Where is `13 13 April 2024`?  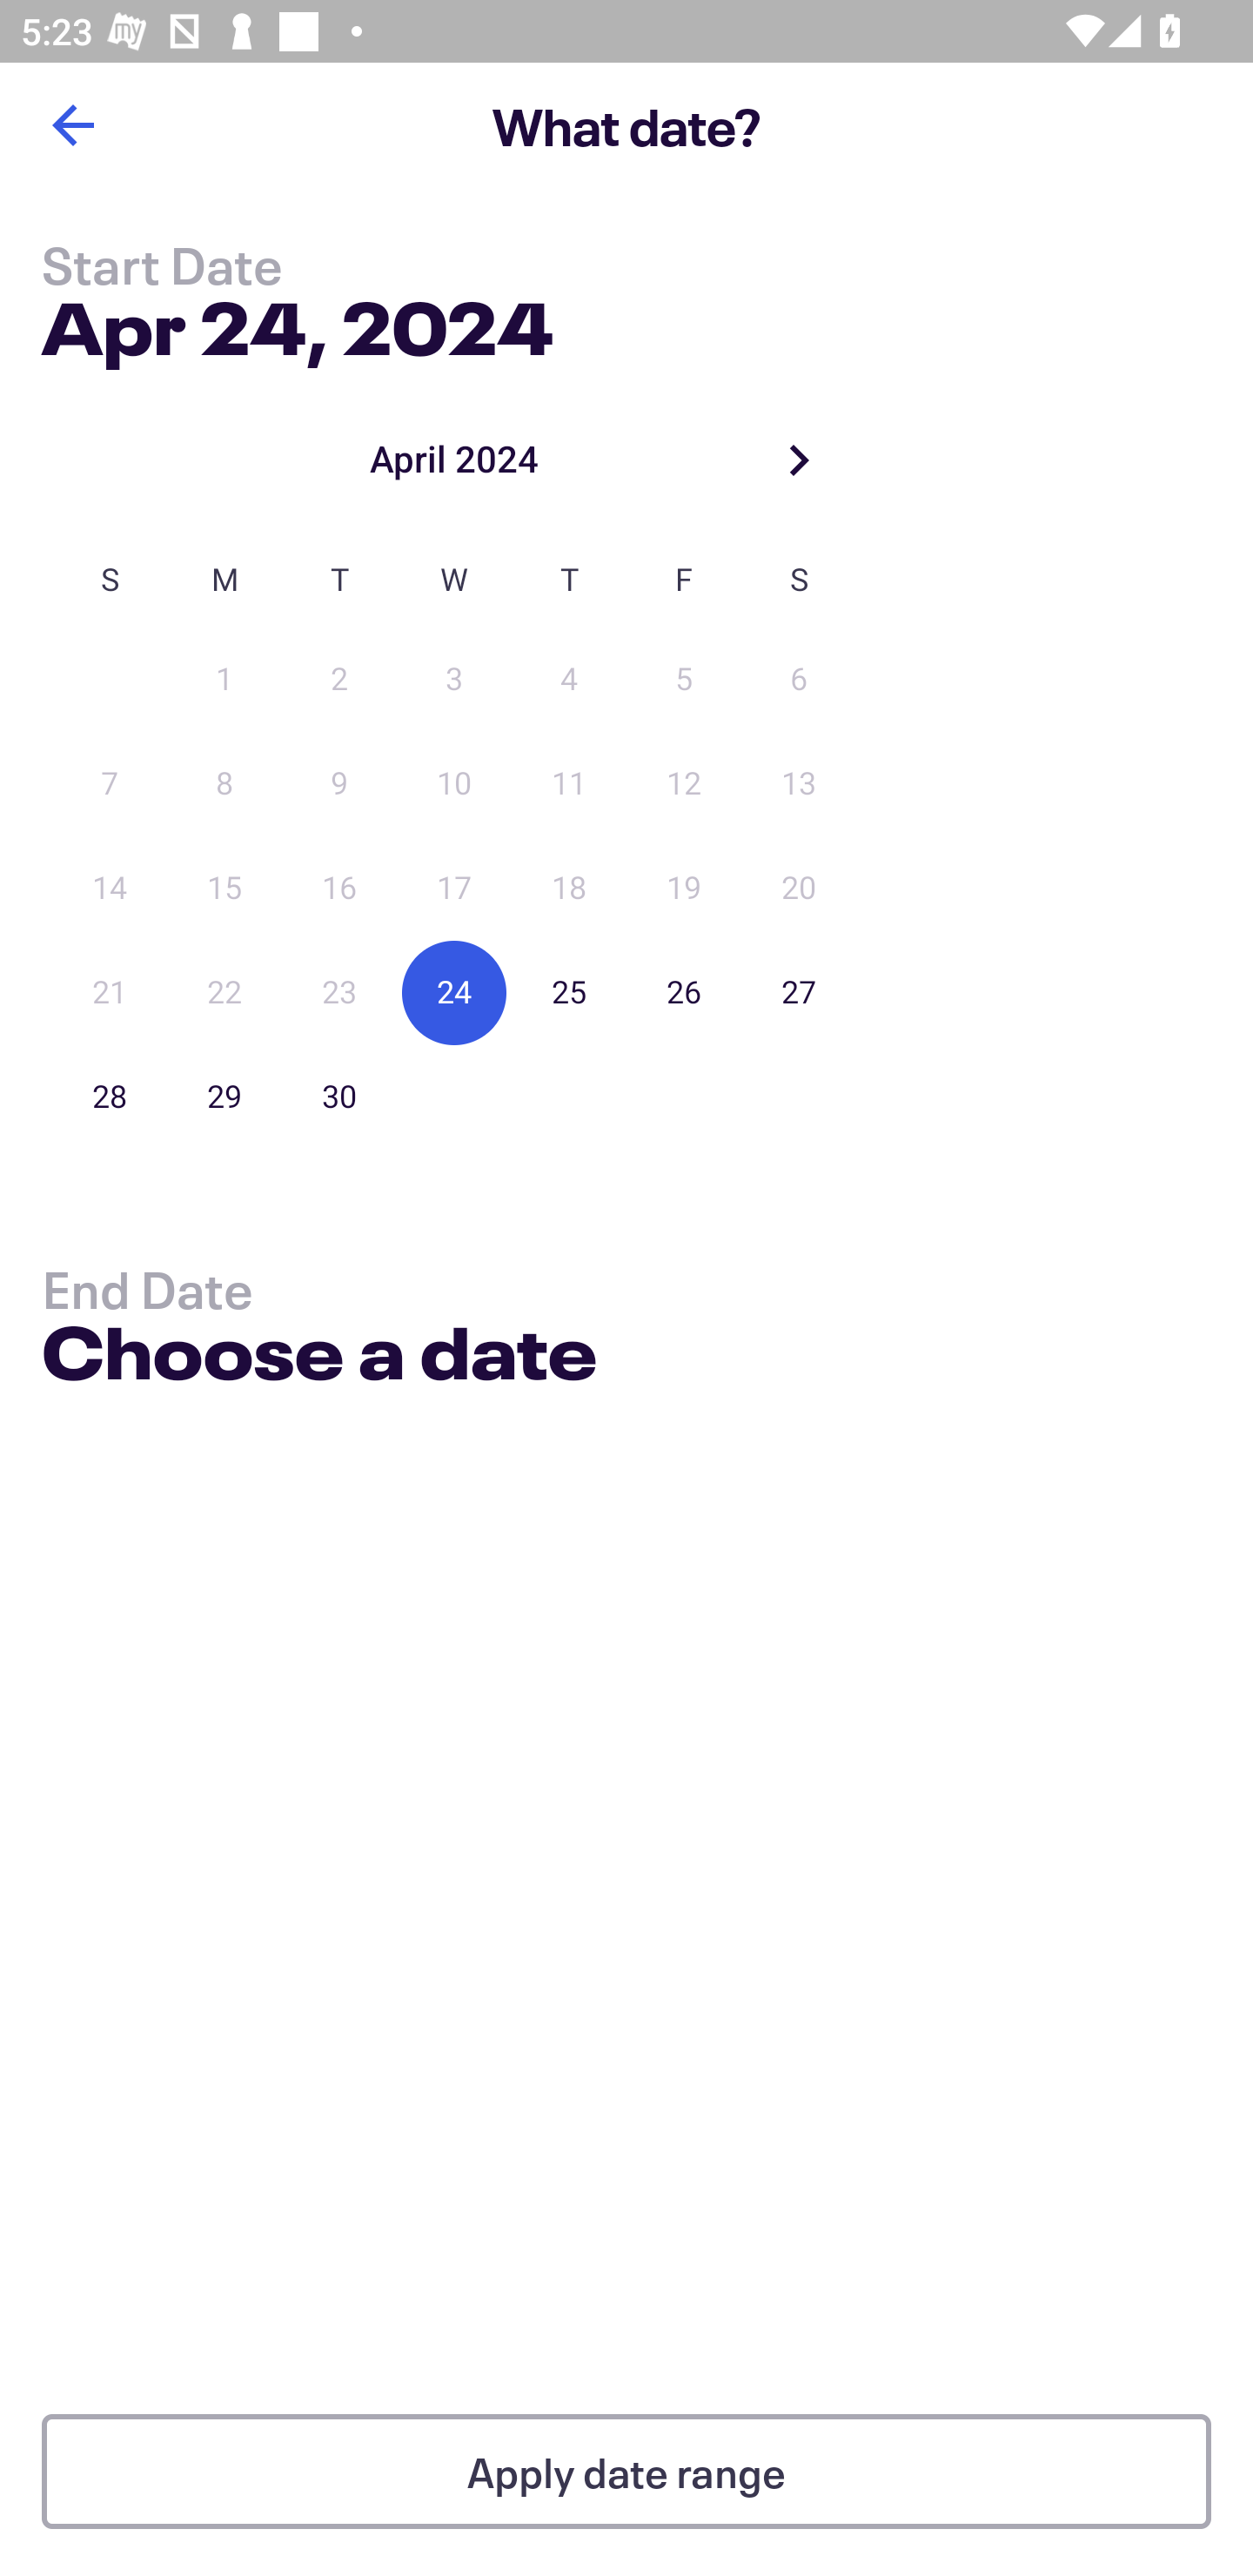
13 13 April 2024 is located at coordinates (799, 784).